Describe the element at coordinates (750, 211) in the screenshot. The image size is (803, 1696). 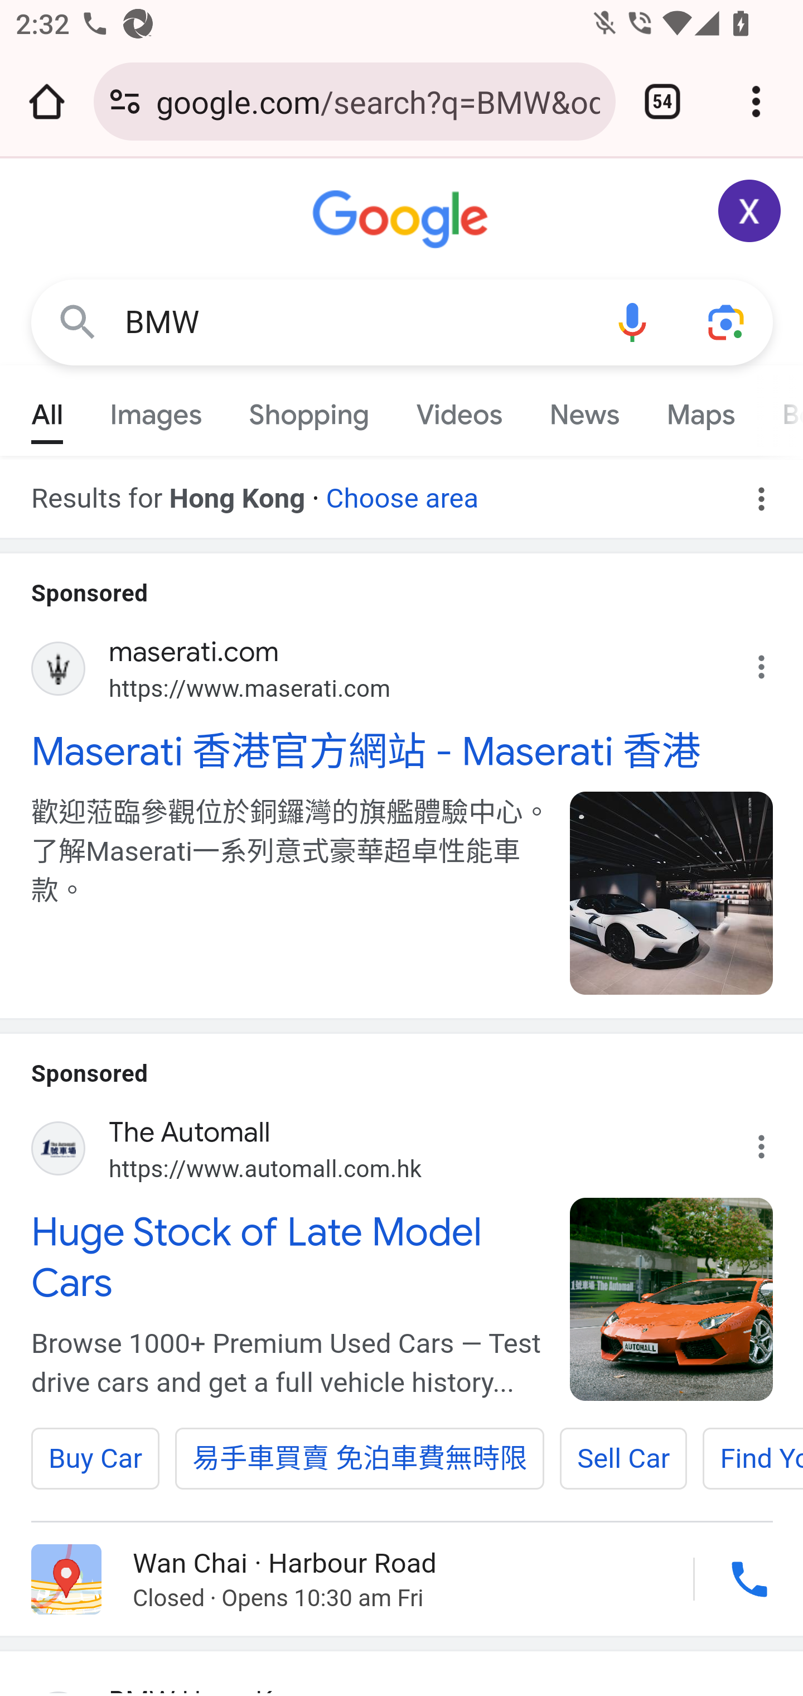
I see `Google Account: Xiaoran (zxrappiumtest@gmail.com)` at that location.